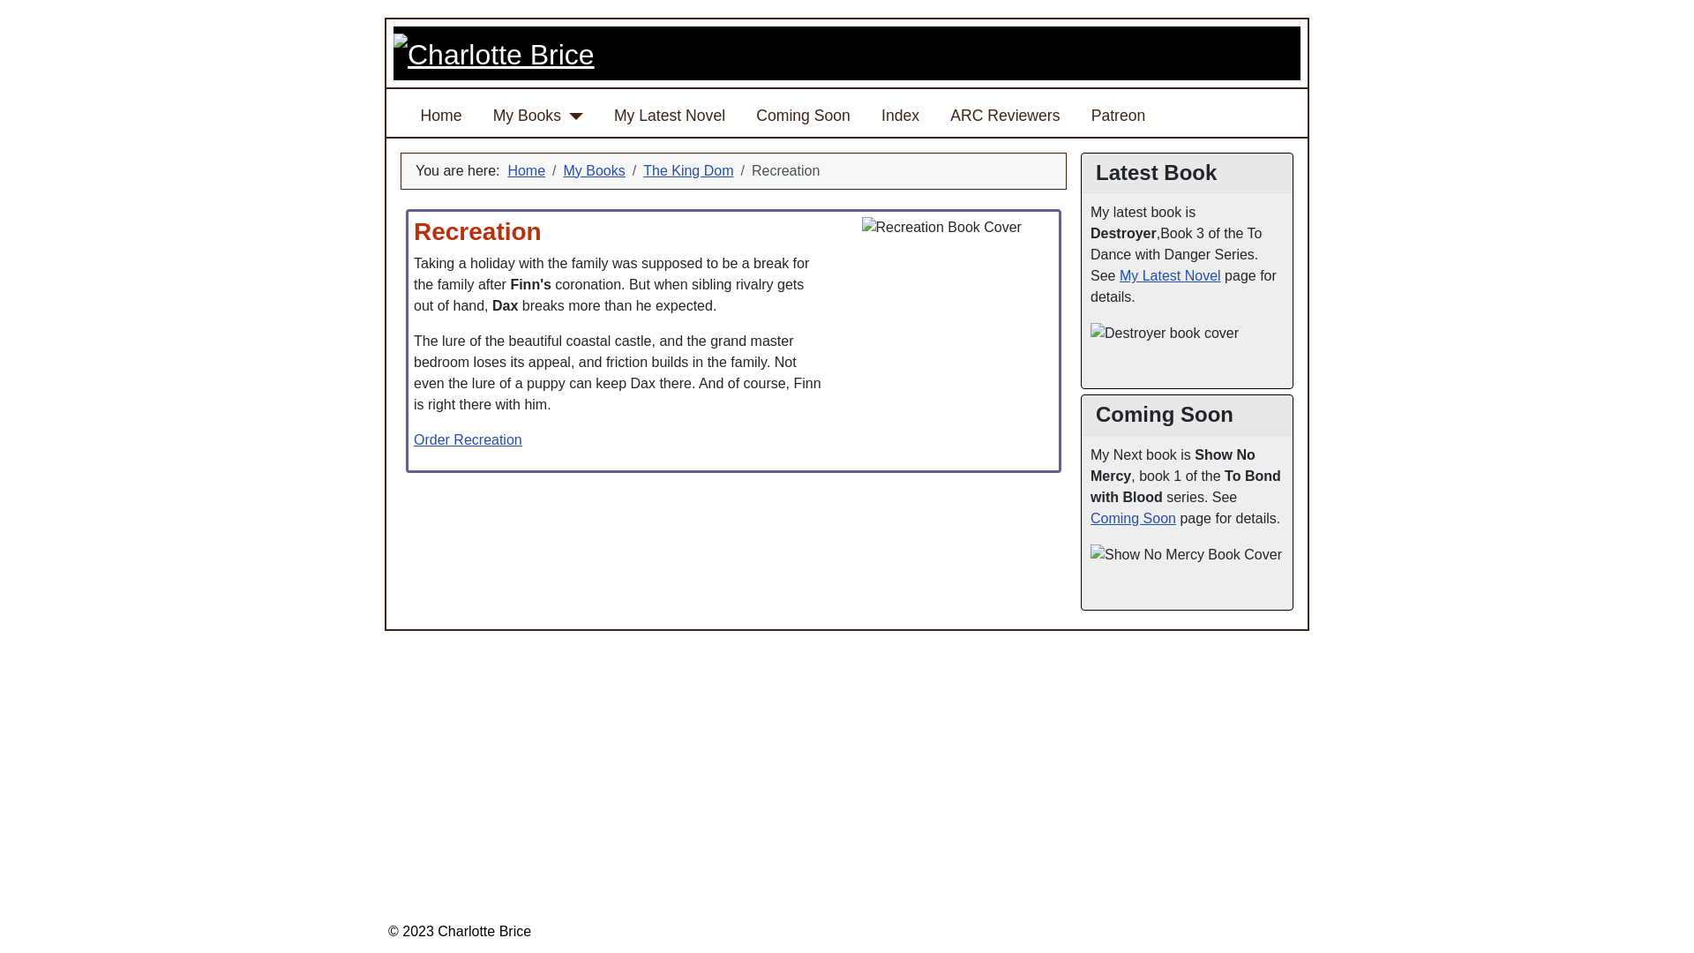  What do you see at coordinates (441, 115) in the screenshot?
I see `Home` at bounding box center [441, 115].